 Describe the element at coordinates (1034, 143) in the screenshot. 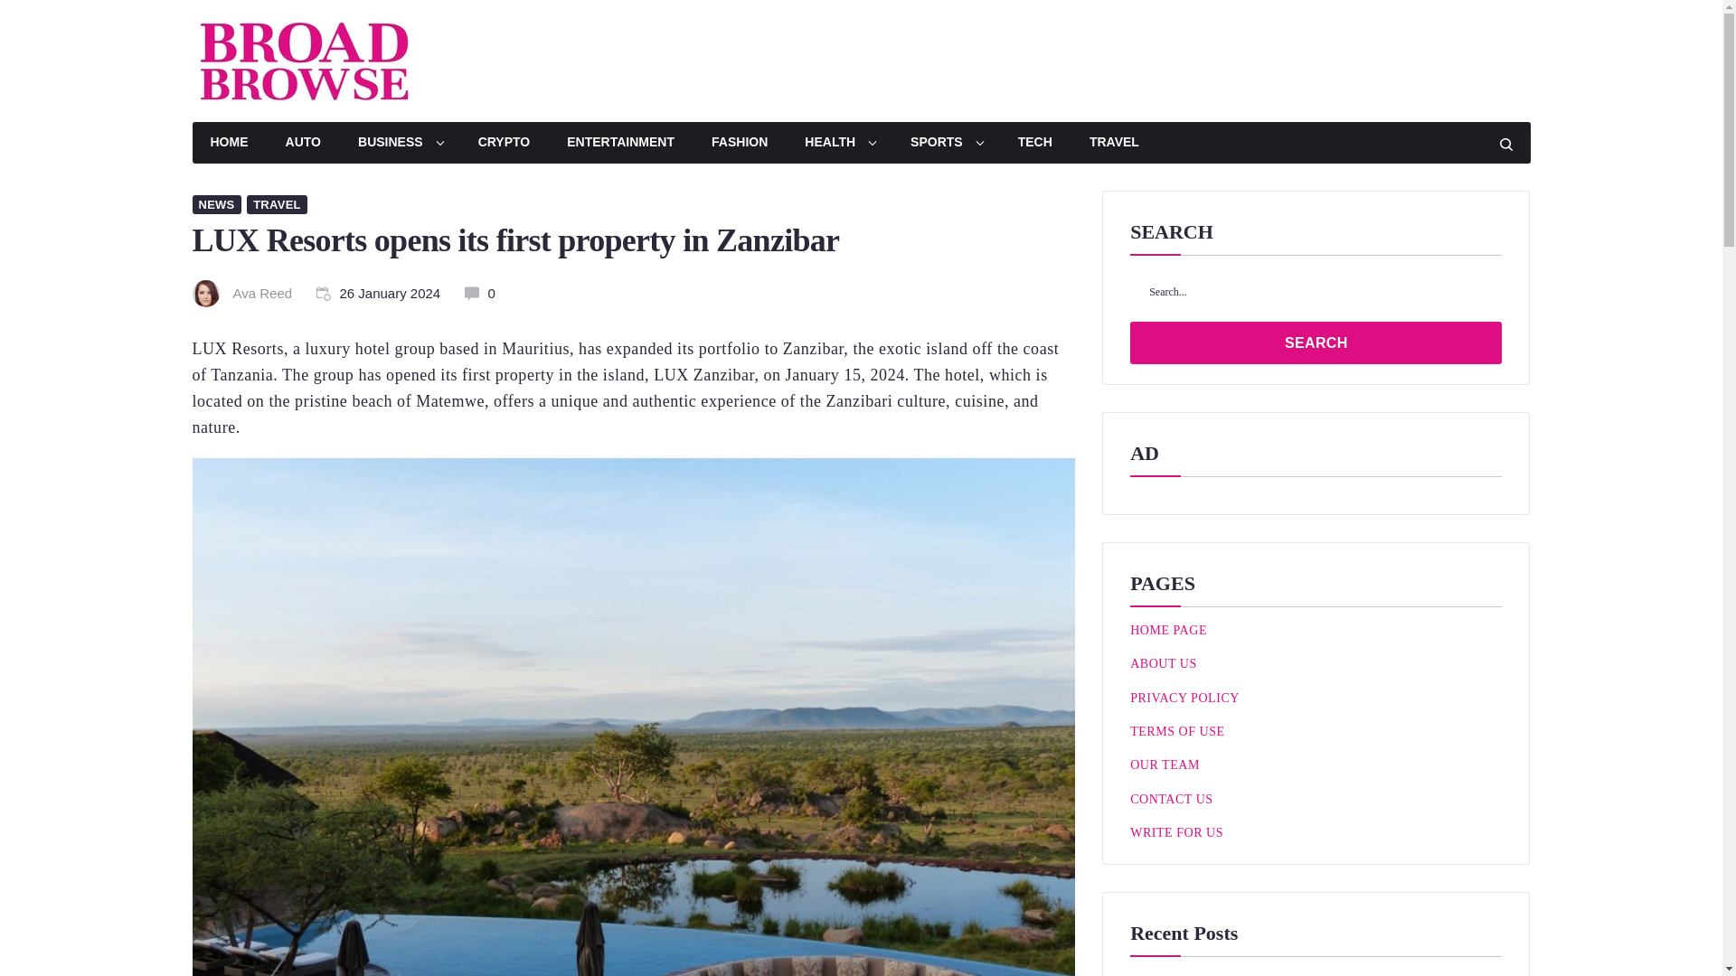

I see `TECH` at that location.